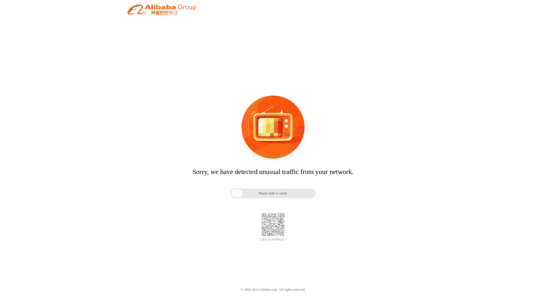 Image resolution: width=546 pixels, height=307 pixels. I want to click on Click to feedback >, so click(273, 239).